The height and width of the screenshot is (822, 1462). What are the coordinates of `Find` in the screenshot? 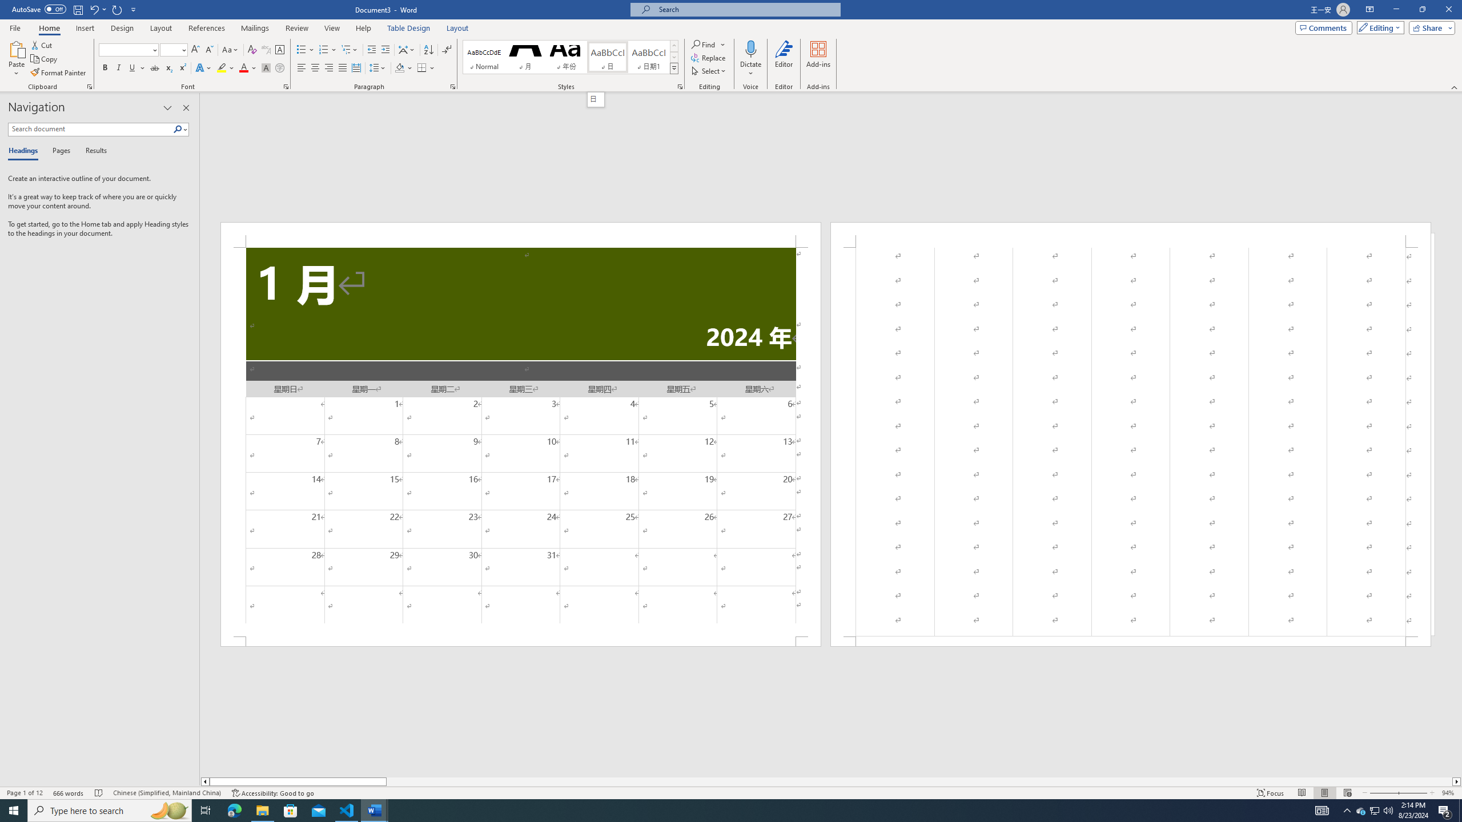 It's located at (704, 45).